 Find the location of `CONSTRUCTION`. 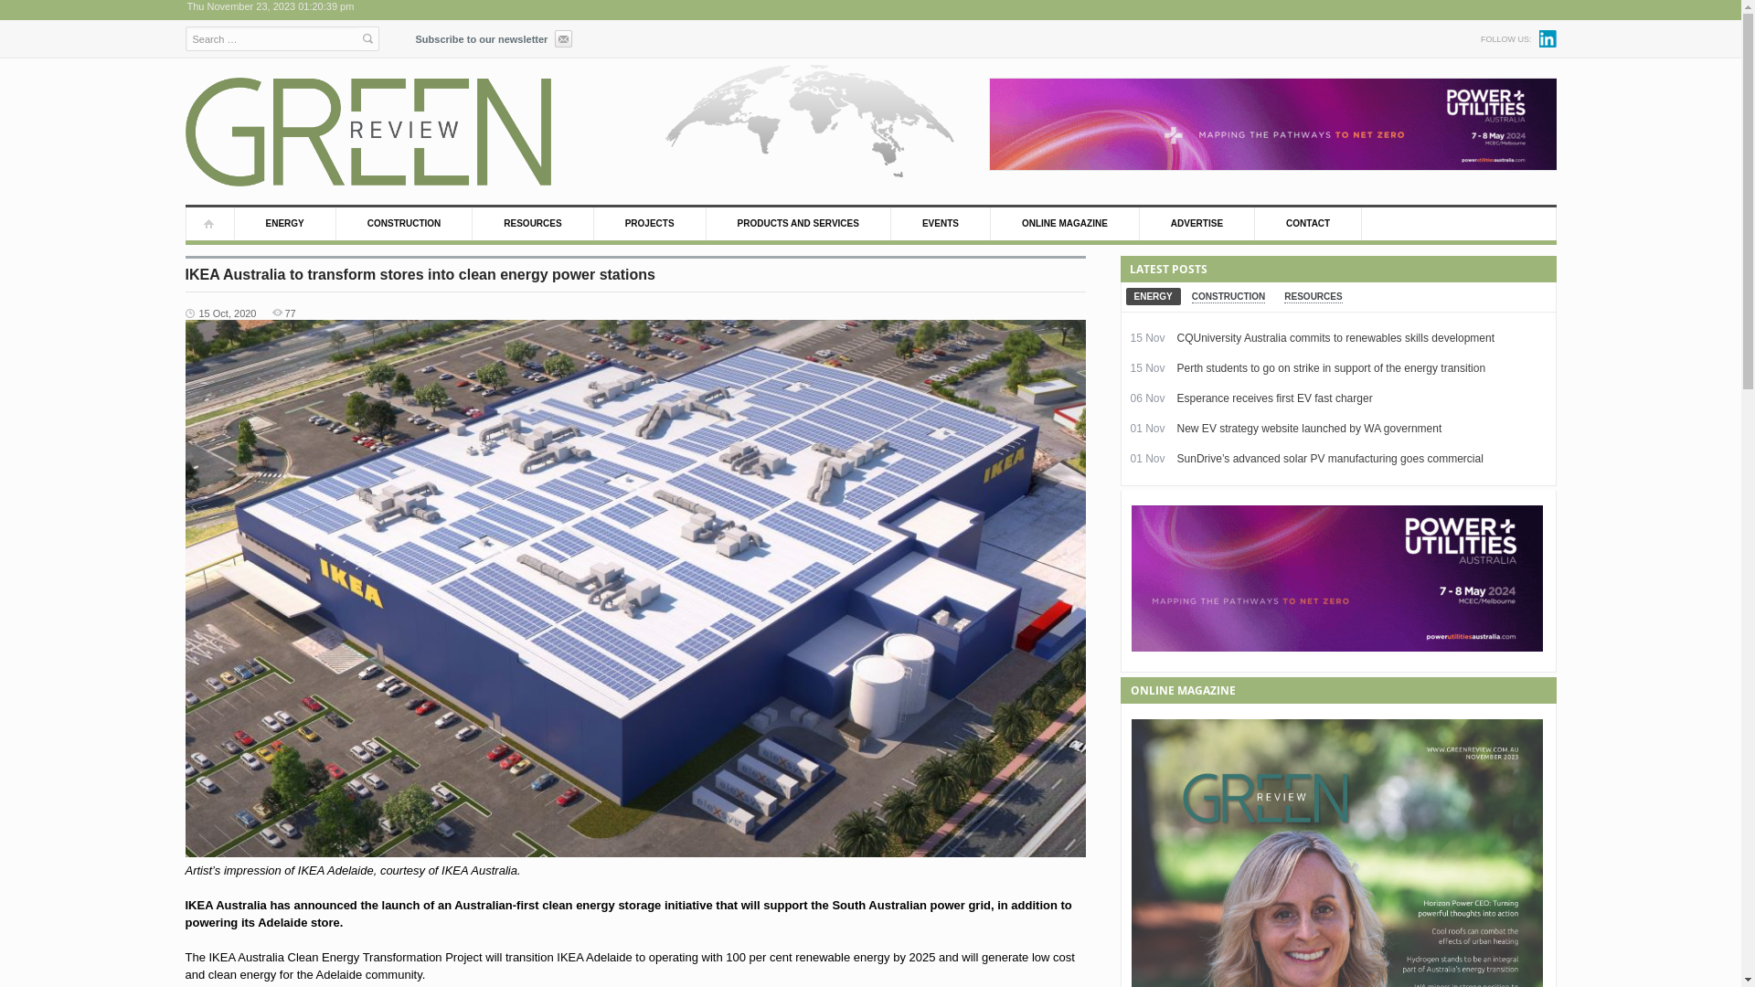

CONSTRUCTION is located at coordinates (405, 224).